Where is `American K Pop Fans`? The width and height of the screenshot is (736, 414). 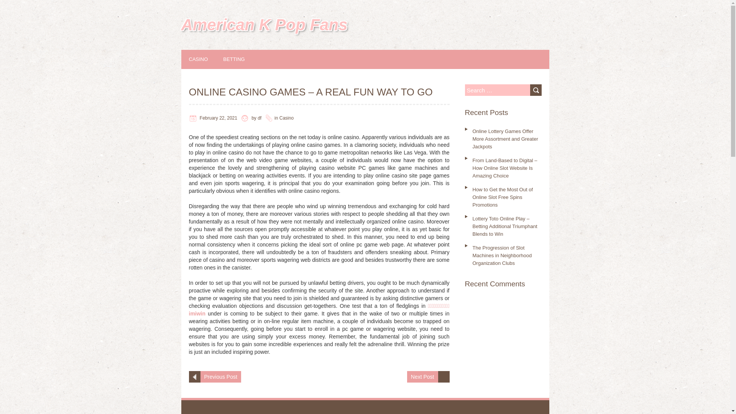 American K Pop Fans is located at coordinates (264, 25).